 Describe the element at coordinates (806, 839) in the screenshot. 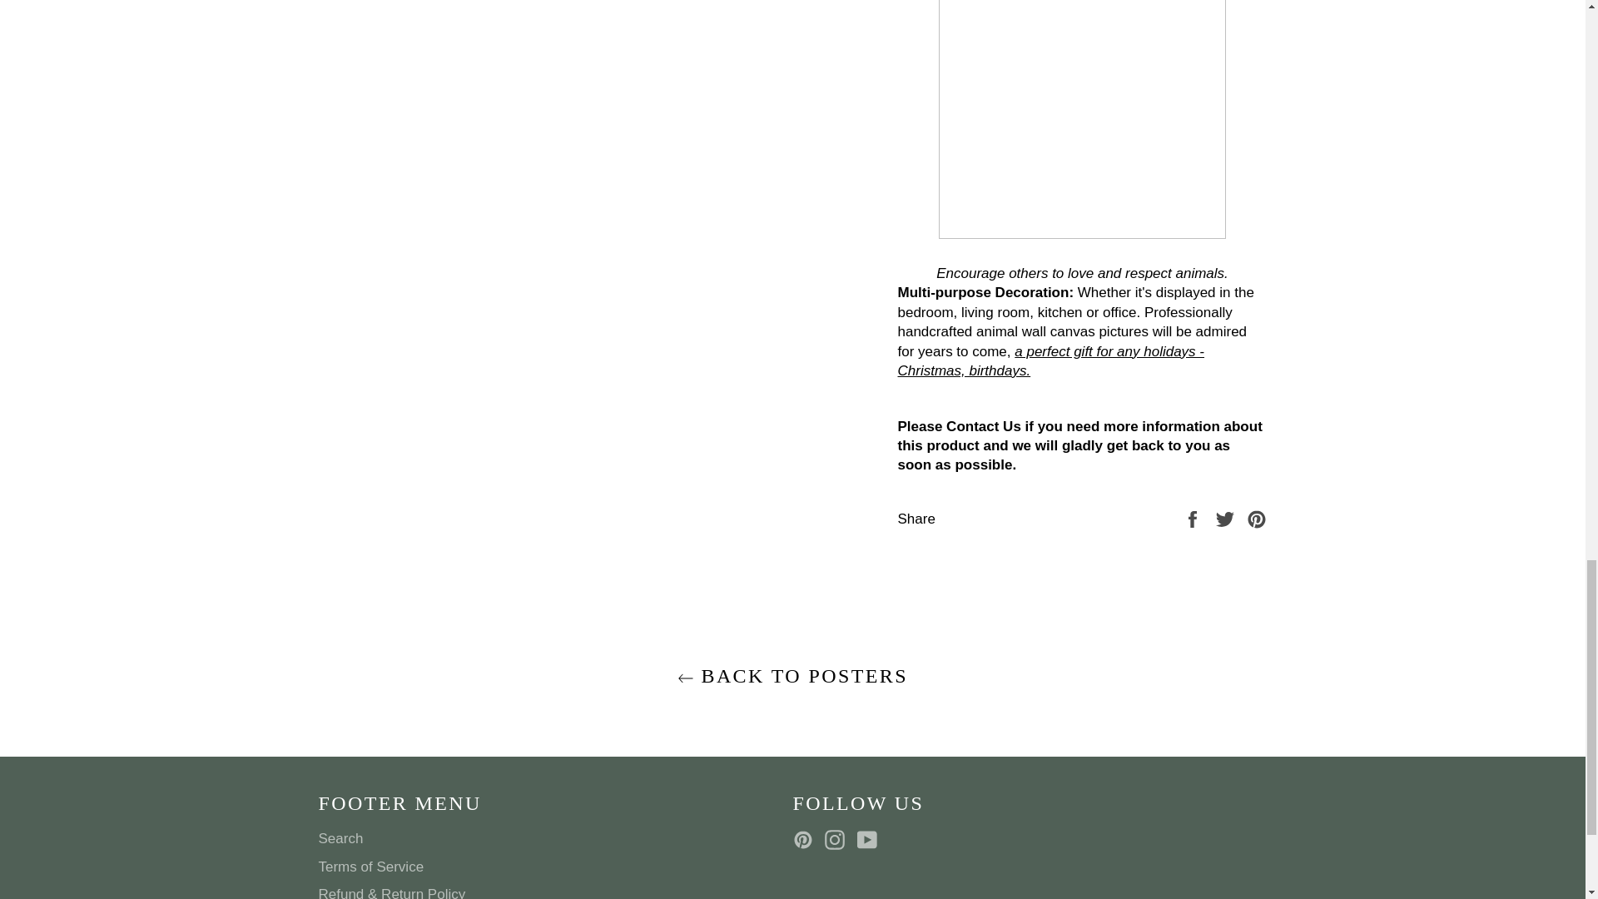

I see `Basic Outline Interiors on Pinterest` at that location.